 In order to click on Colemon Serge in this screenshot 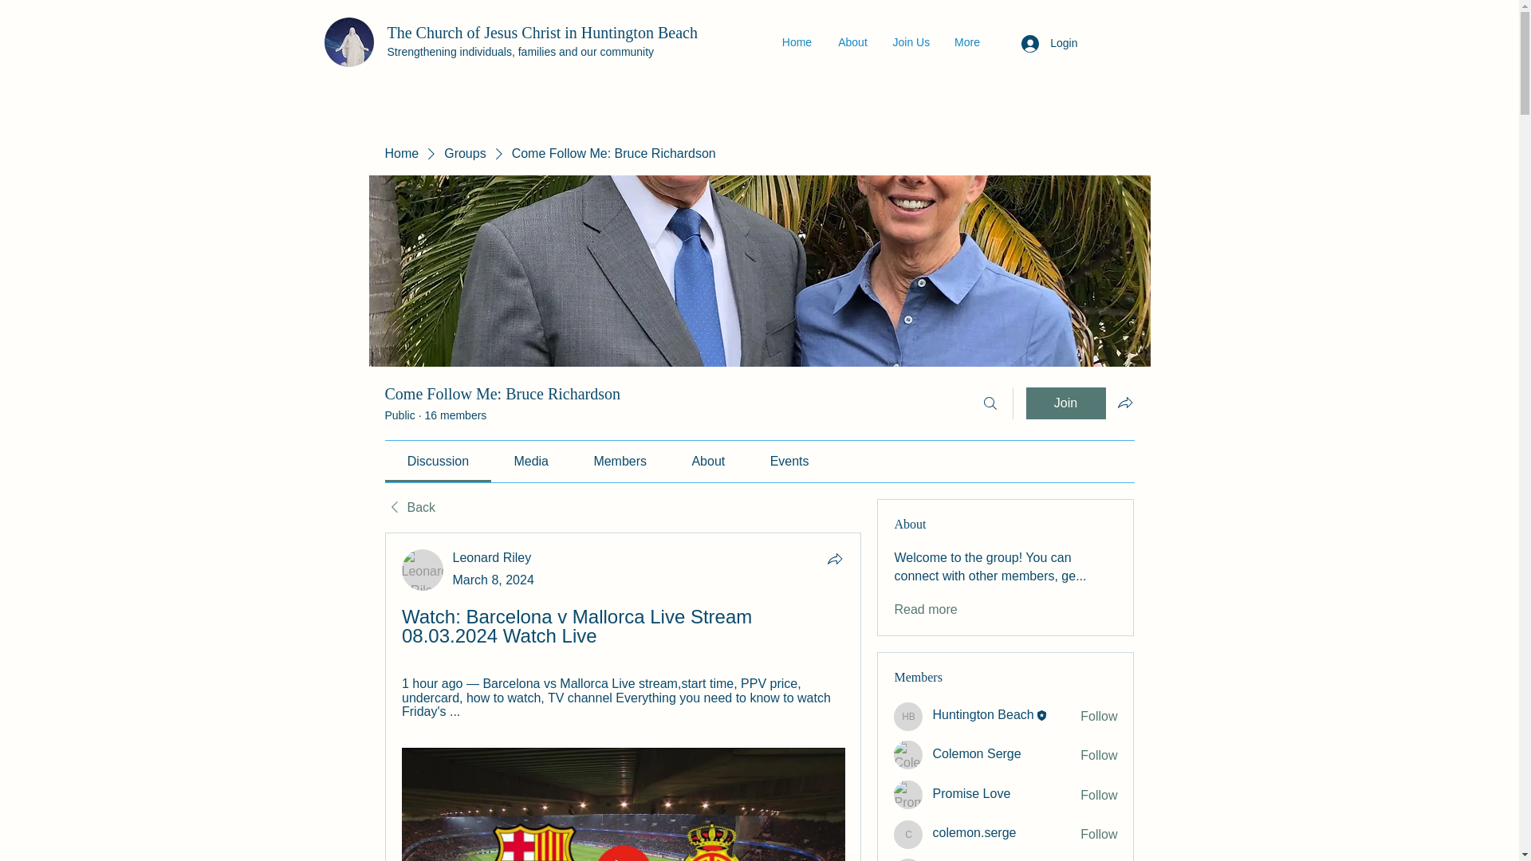, I will do `click(908, 754)`.